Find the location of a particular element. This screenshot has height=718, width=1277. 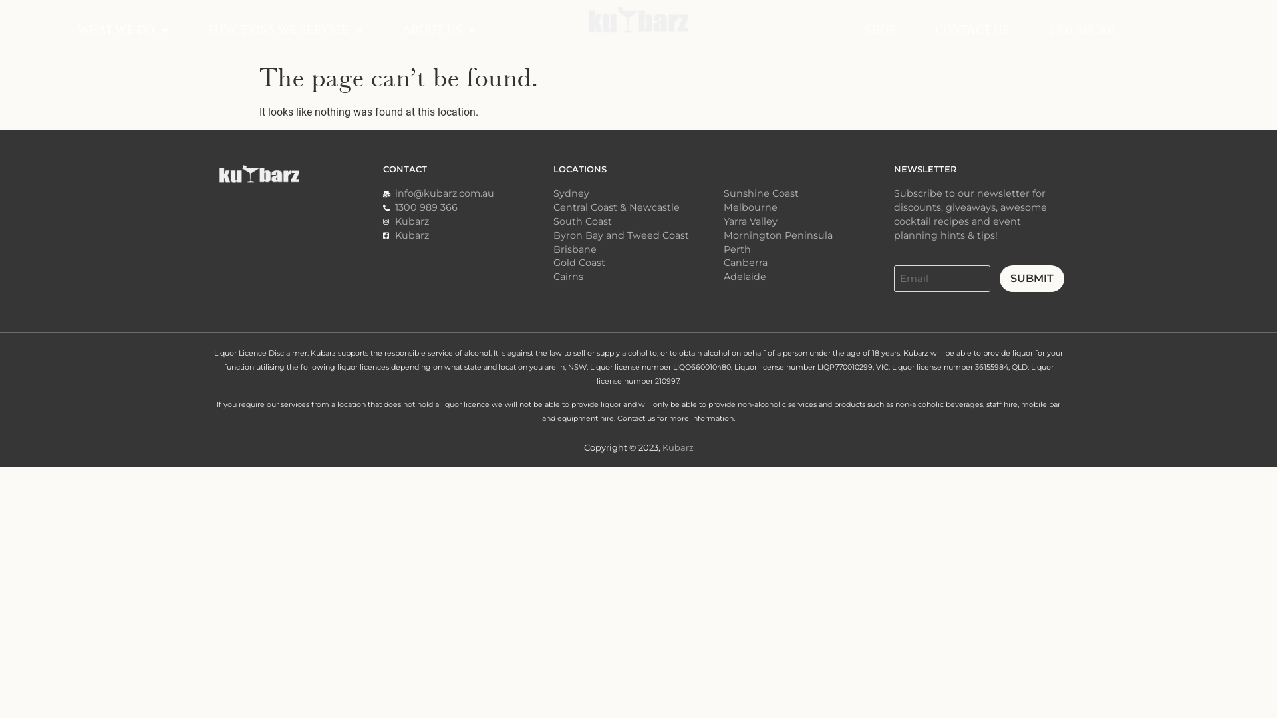

Kubarz is located at coordinates (468, 235).